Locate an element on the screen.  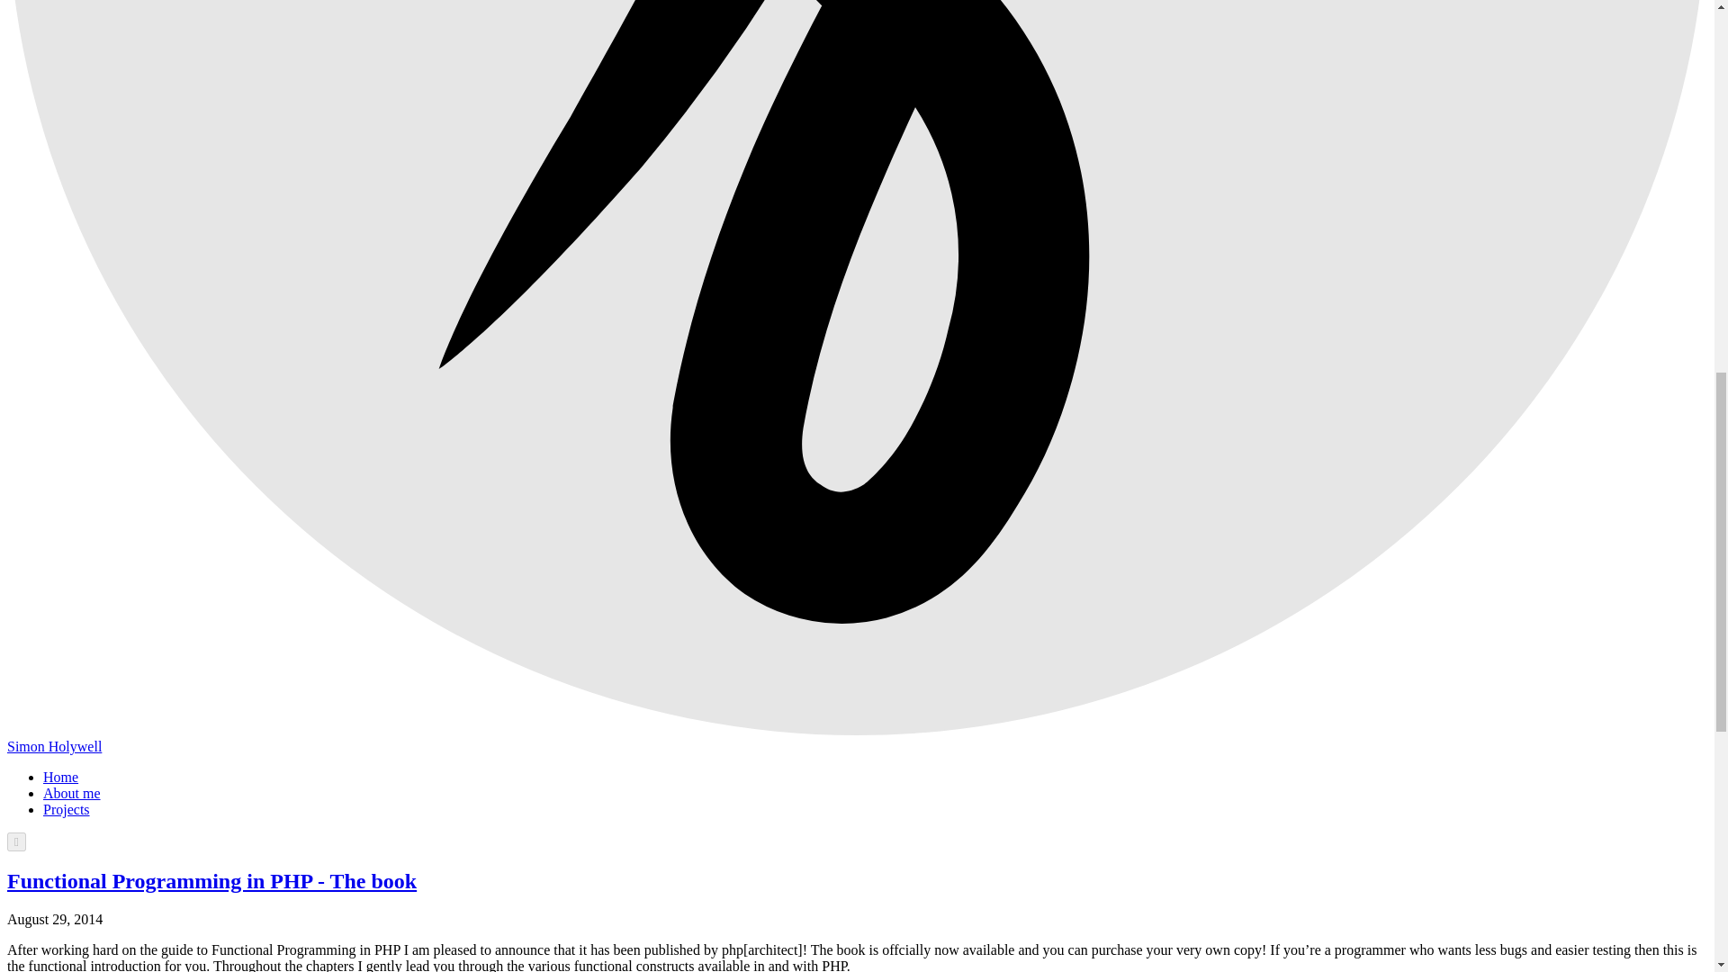
Projects is located at coordinates (67, 810).